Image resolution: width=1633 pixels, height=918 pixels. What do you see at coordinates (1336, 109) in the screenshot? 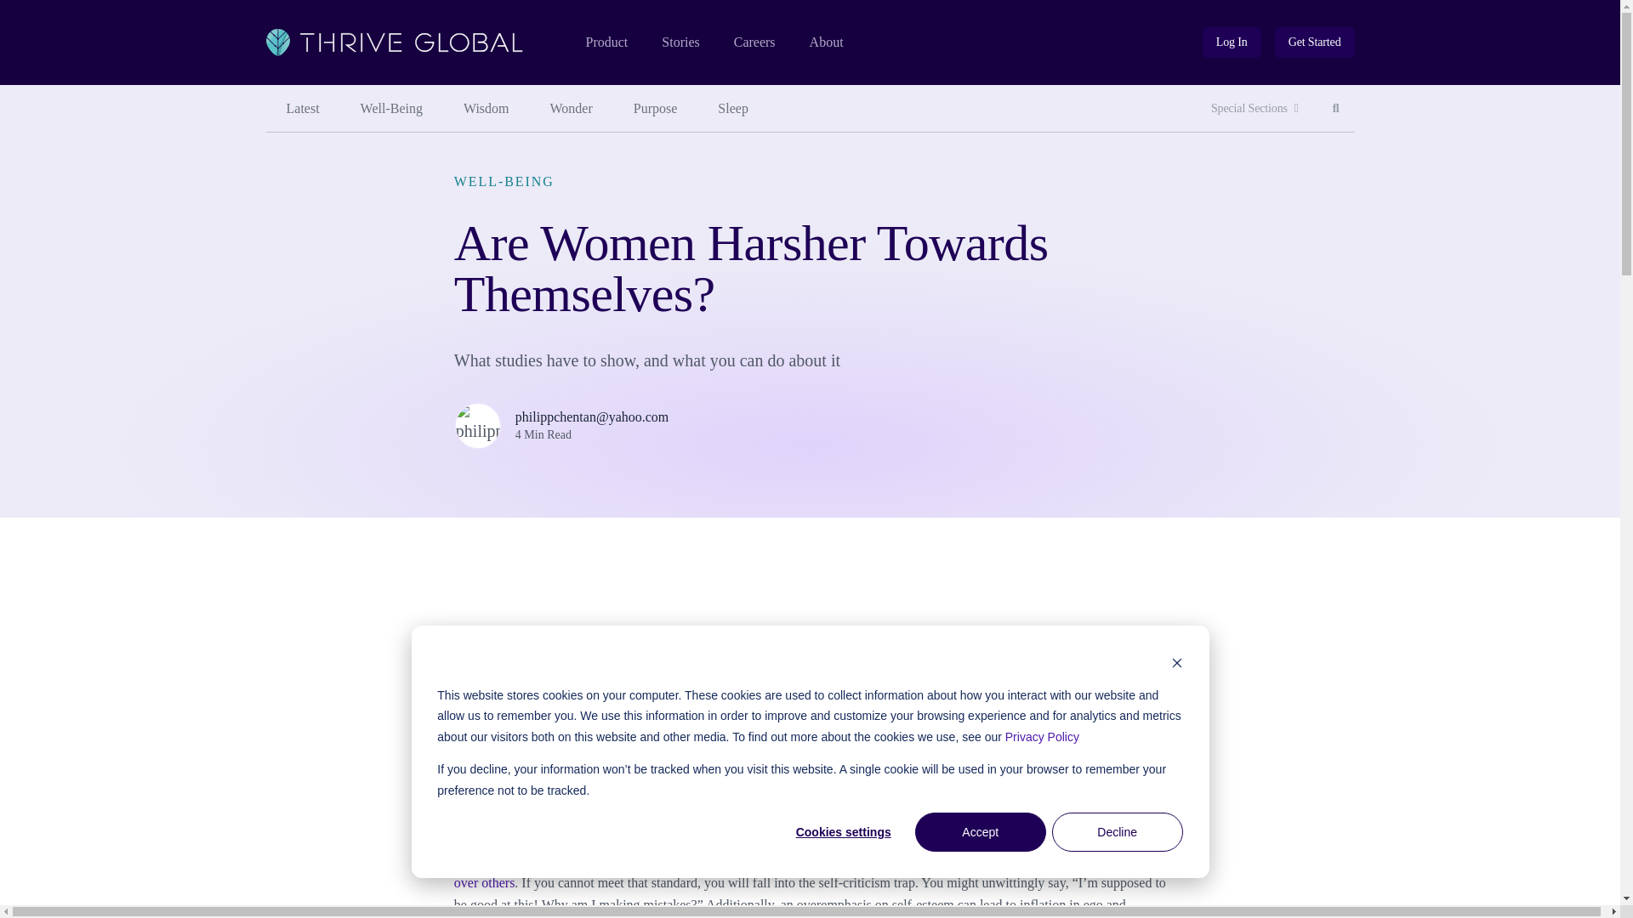
I see `About` at bounding box center [1336, 109].